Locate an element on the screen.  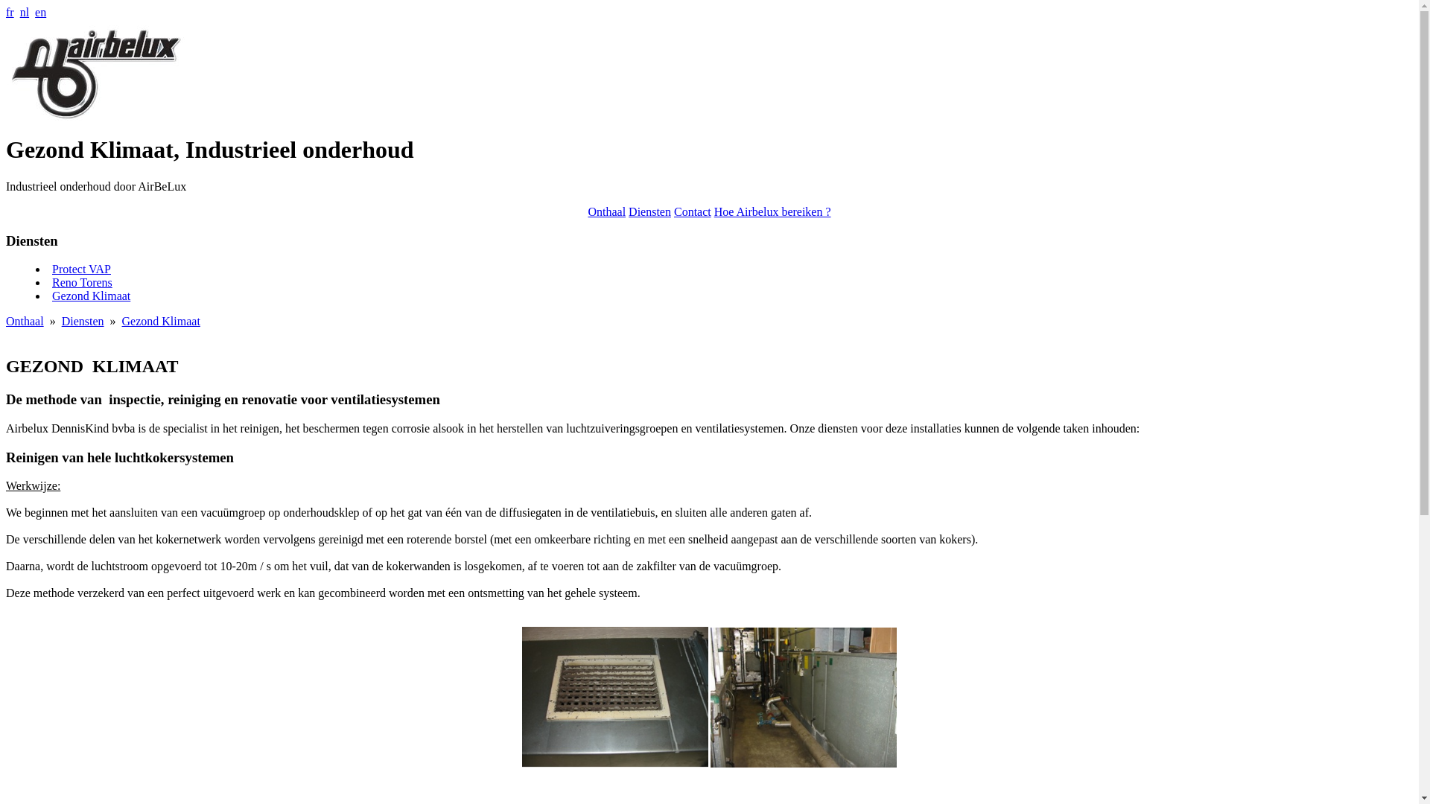
Reno Torens is located at coordinates (82, 283).